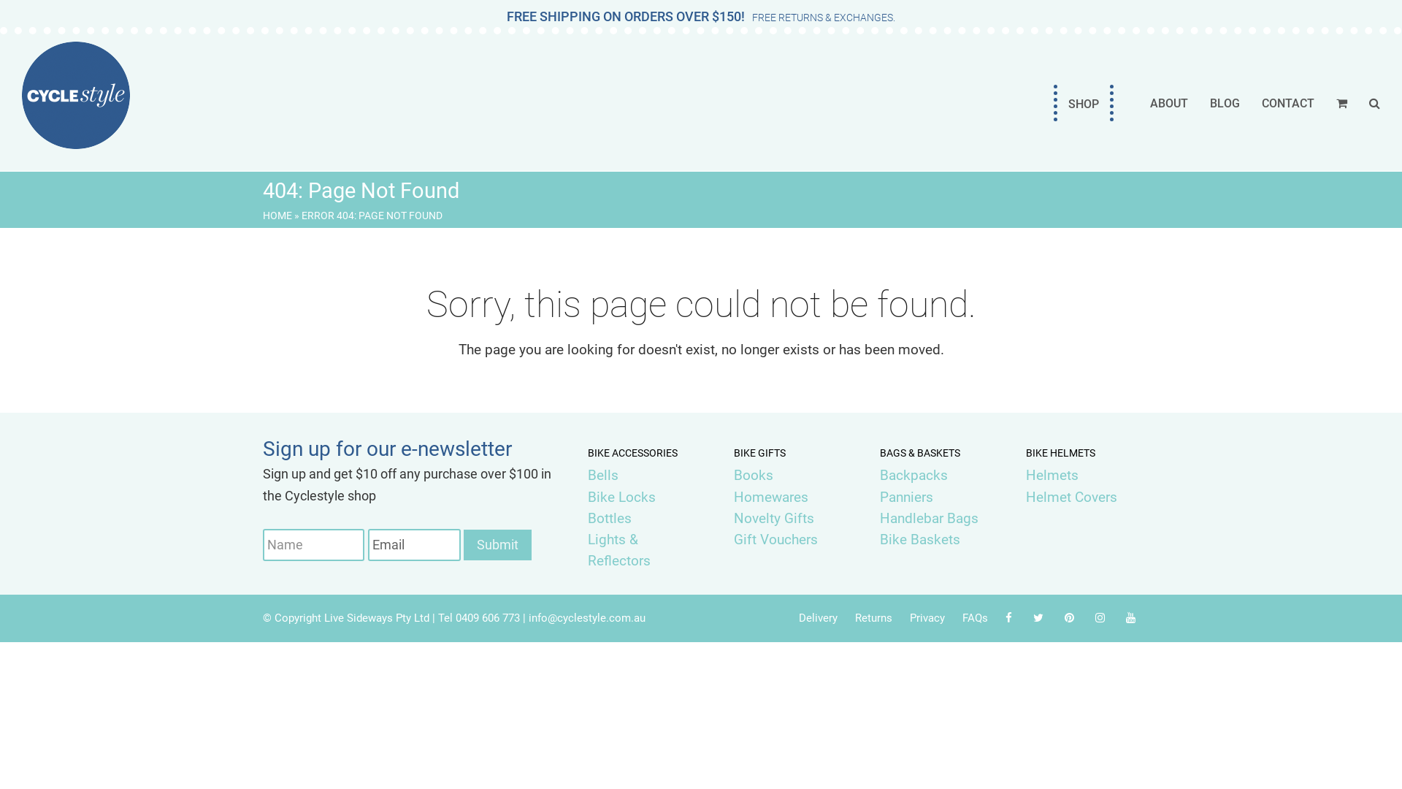 This screenshot has height=789, width=1402. What do you see at coordinates (907, 497) in the screenshot?
I see `Panniers` at bounding box center [907, 497].